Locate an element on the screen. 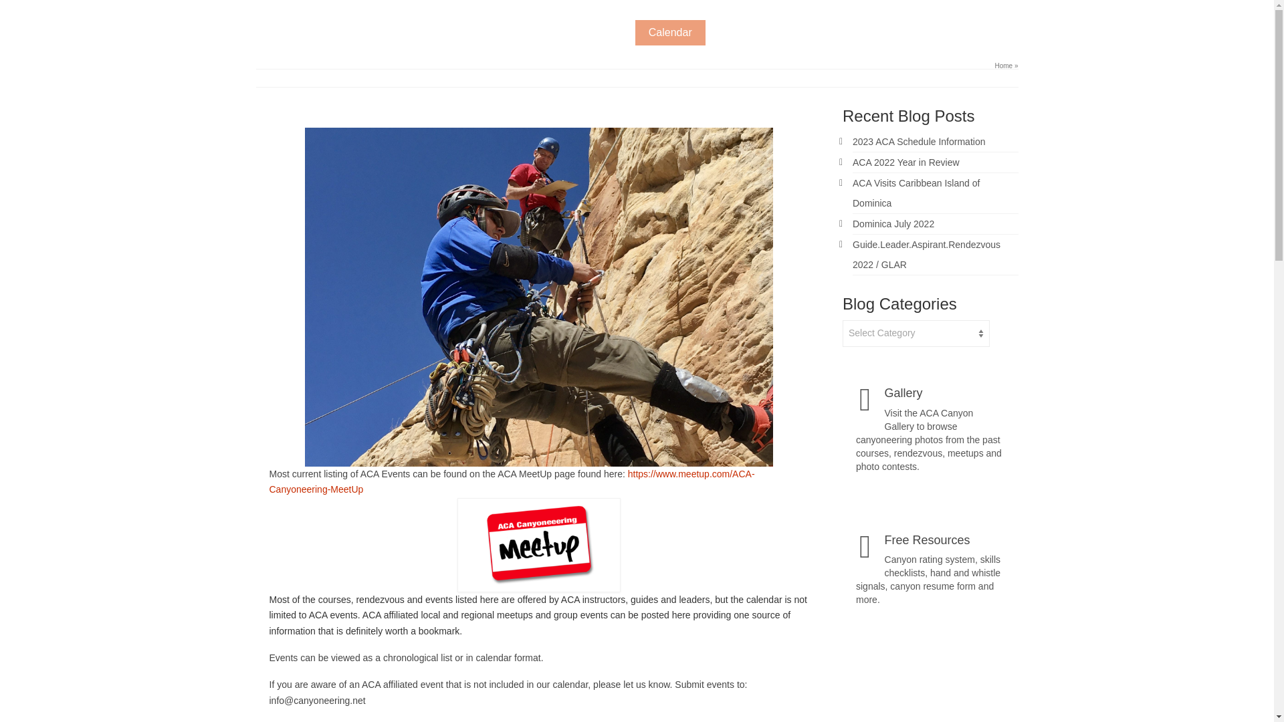 This screenshot has height=722, width=1284. Login is located at coordinates (991, 33).